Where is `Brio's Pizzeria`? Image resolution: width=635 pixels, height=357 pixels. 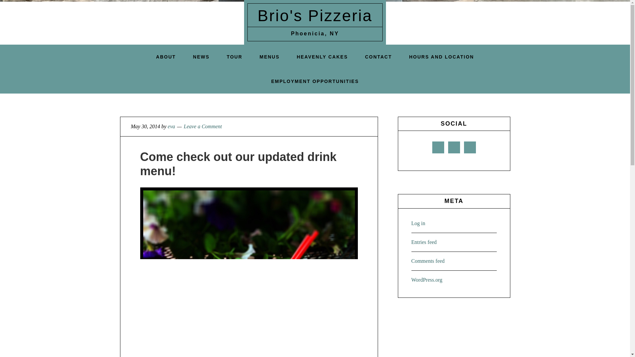 Brio's Pizzeria is located at coordinates (315, 16).